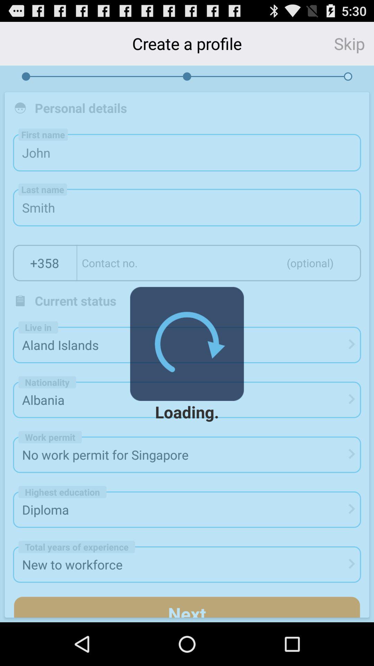  What do you see at coordinates (219, 263) in the screenshot?
I see `click the text right to 358` at bounding box center [219, 263].